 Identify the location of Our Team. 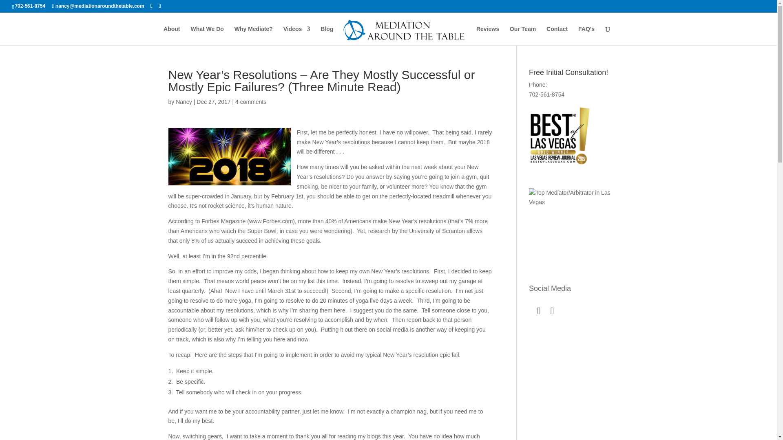
(522, 35).